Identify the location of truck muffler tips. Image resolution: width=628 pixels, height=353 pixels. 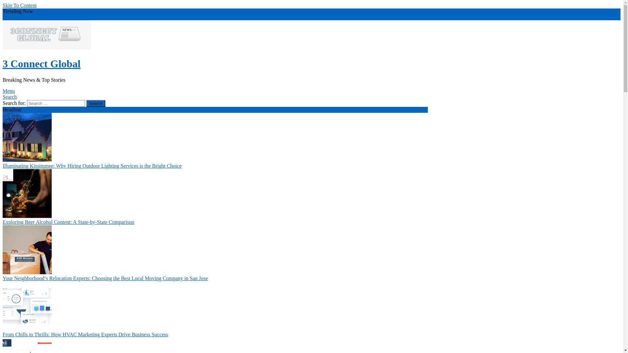
(119, 17).